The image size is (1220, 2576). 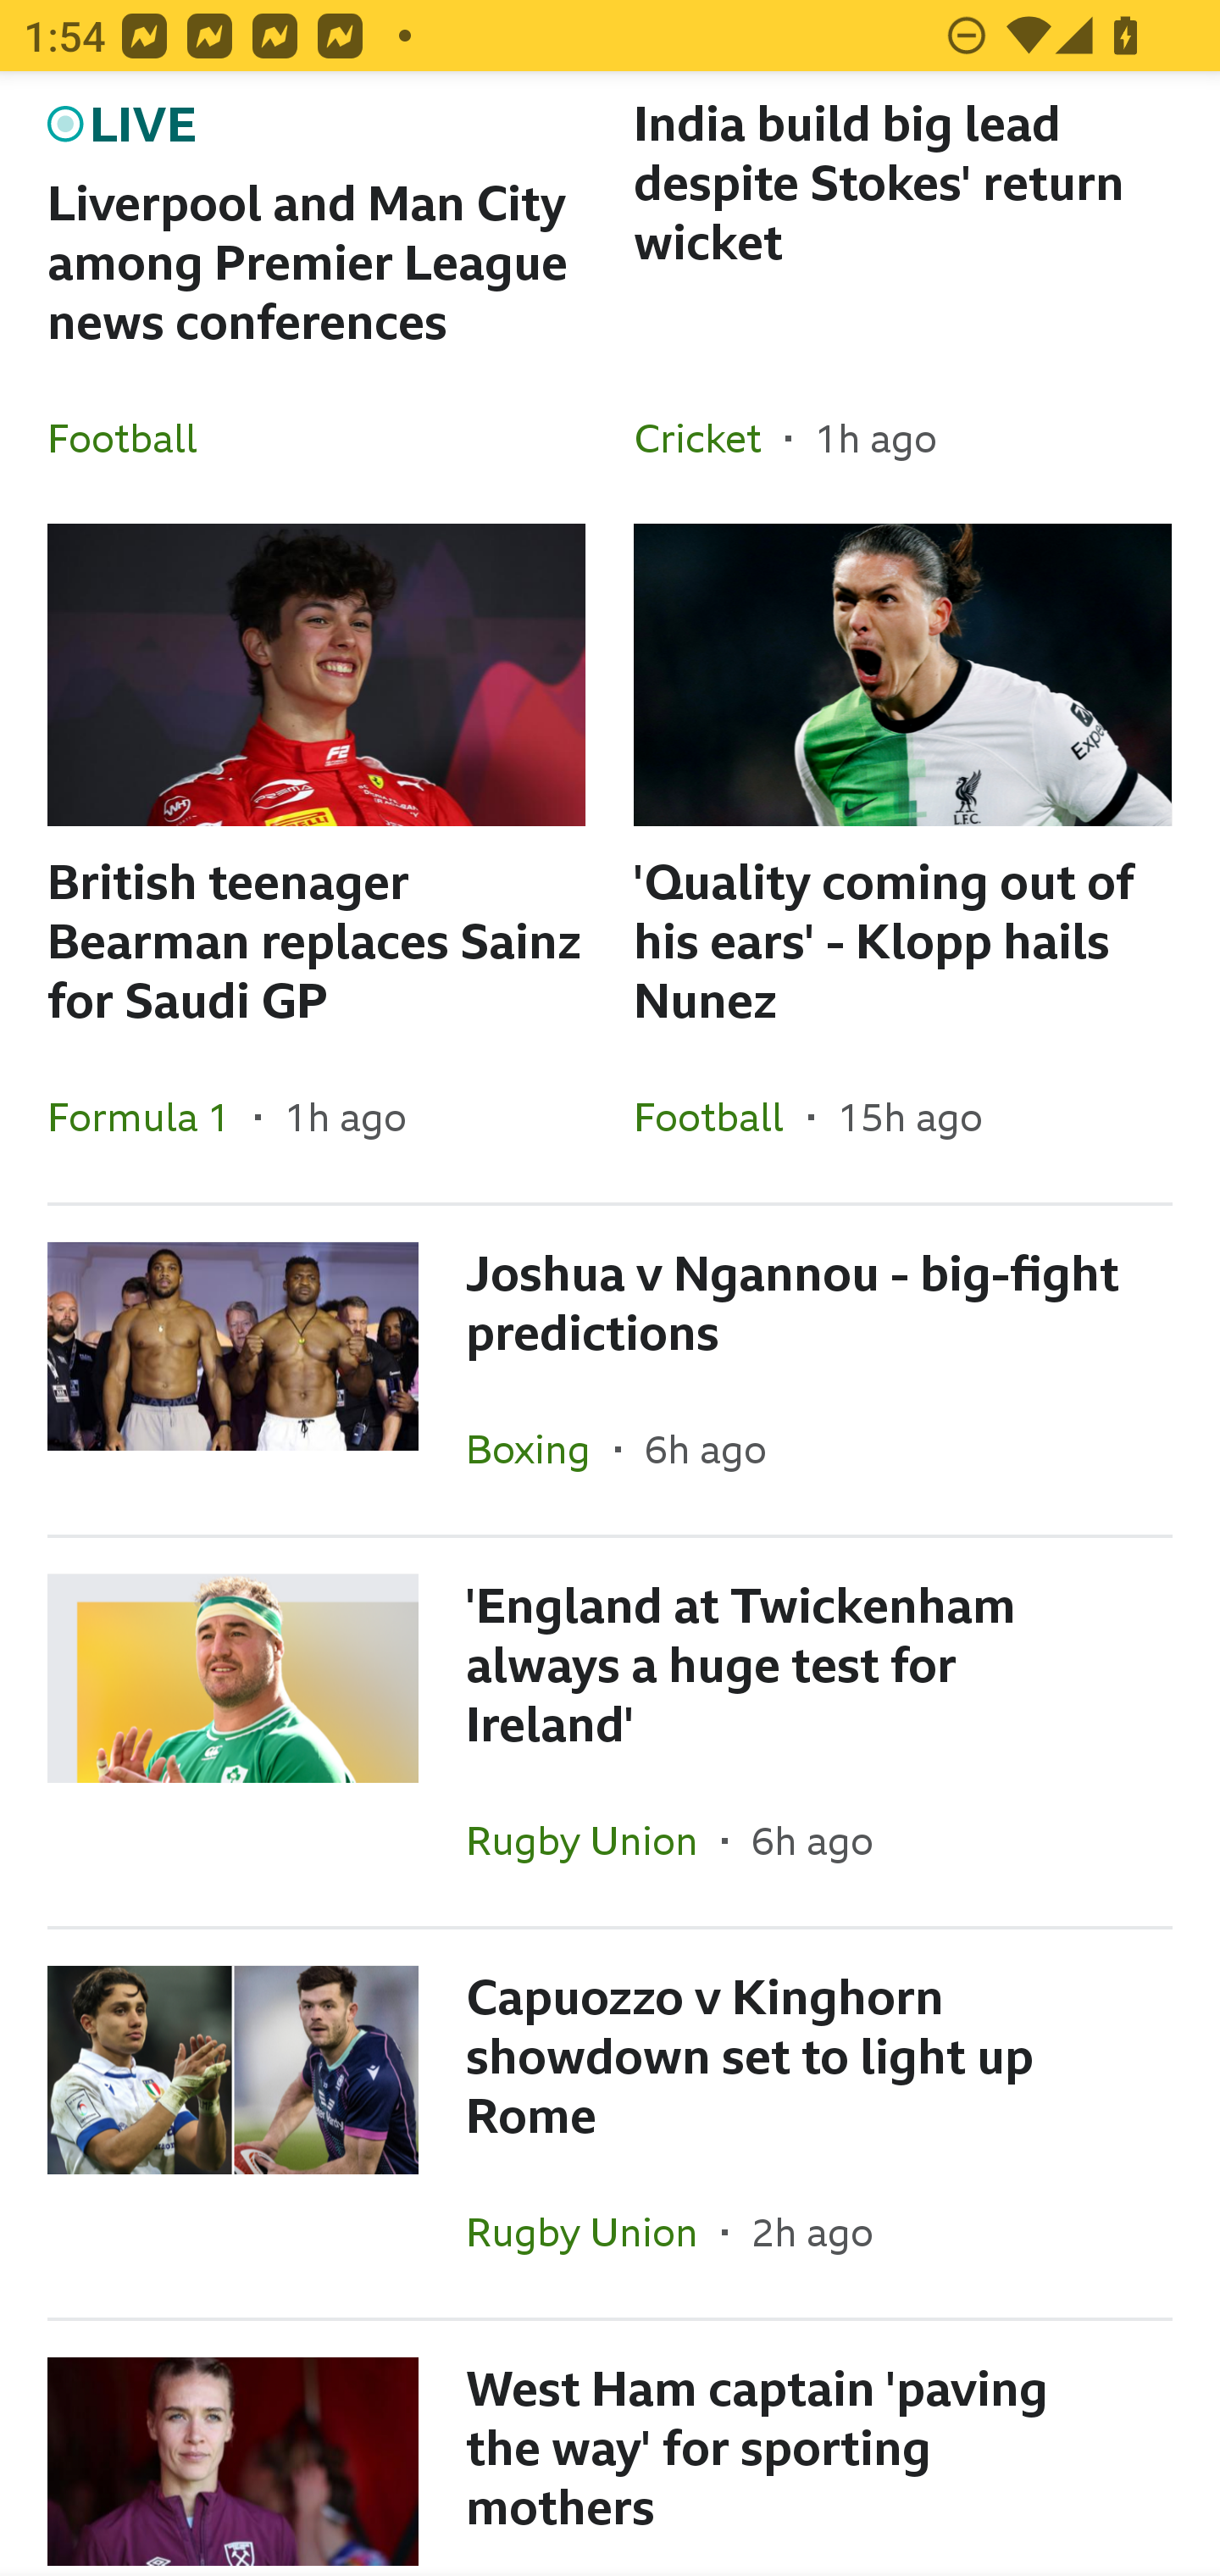 What do you see at coordinates (135, 437) in the screenshot?
I see `Football In the section Football` at bounding box center [135, 437].